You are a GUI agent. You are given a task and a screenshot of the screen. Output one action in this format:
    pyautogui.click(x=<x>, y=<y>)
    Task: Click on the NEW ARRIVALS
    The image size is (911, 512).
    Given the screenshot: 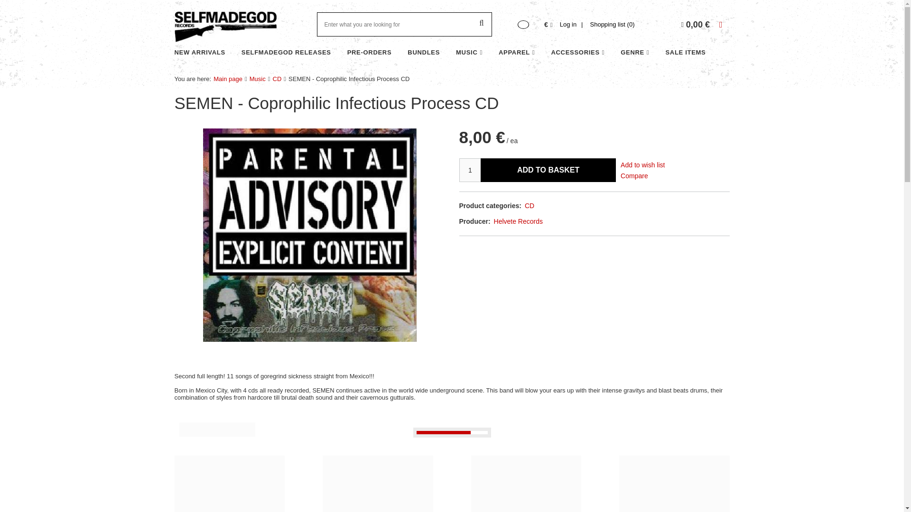 What is the action you would take?
    pyautogui.click(x=200, y=53)
    